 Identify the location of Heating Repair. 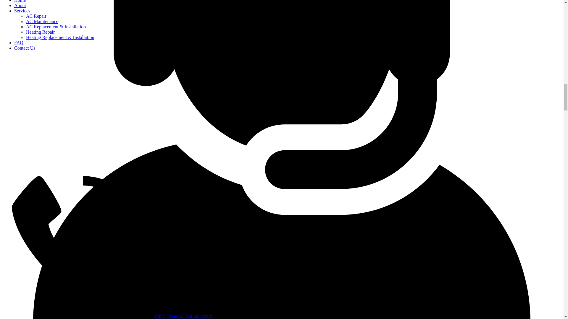
(40, 32).